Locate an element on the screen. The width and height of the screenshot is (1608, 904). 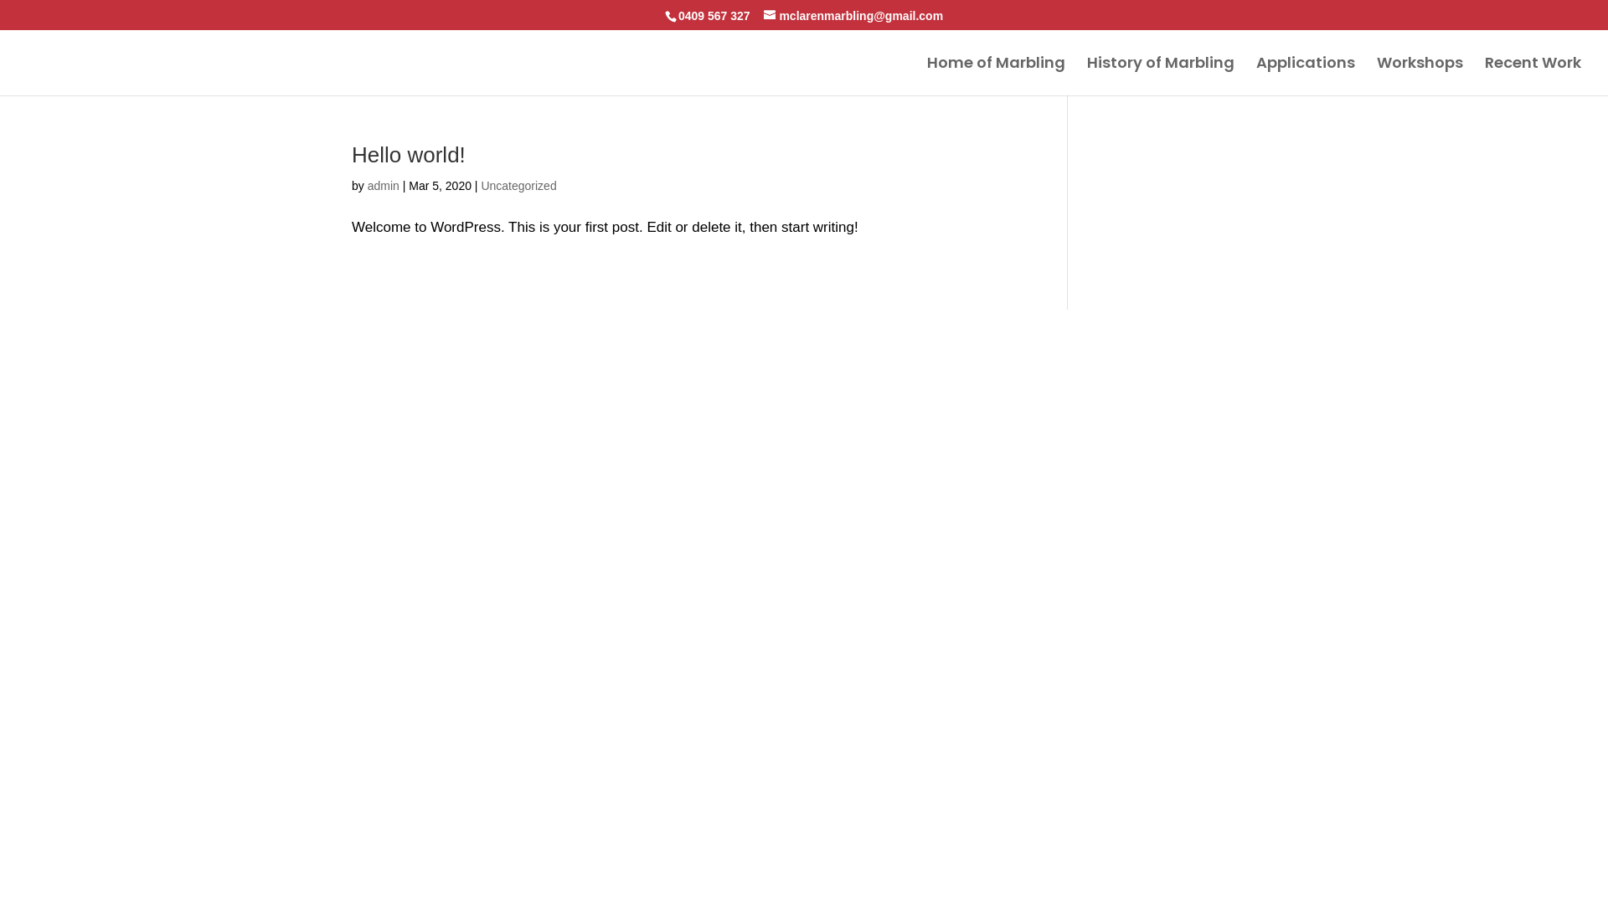
Hello world! is located at coordinates (409, 155).